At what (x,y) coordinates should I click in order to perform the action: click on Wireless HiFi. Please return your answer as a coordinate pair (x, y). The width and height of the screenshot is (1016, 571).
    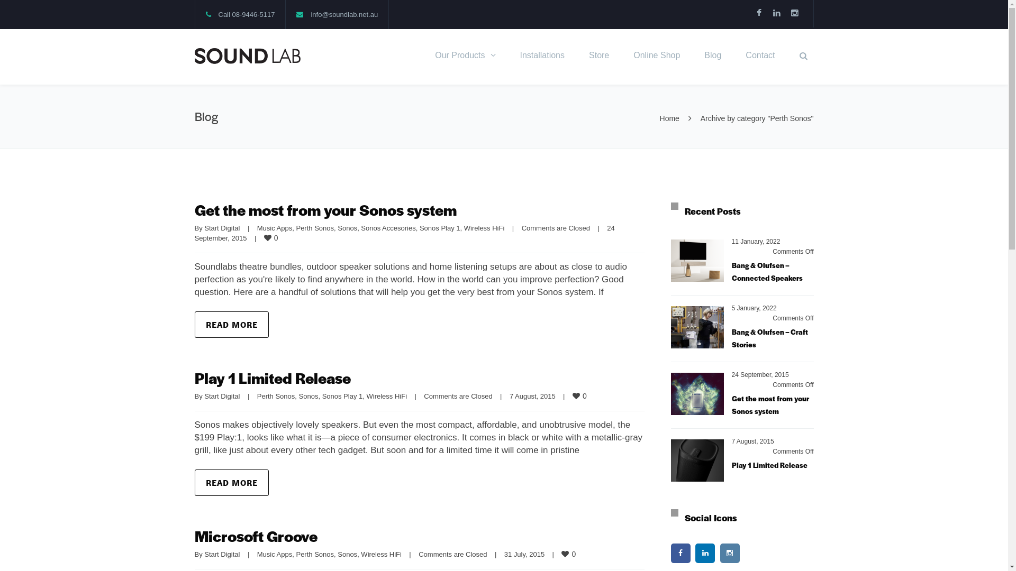
    Looking at the image, I should click on (381, 554).